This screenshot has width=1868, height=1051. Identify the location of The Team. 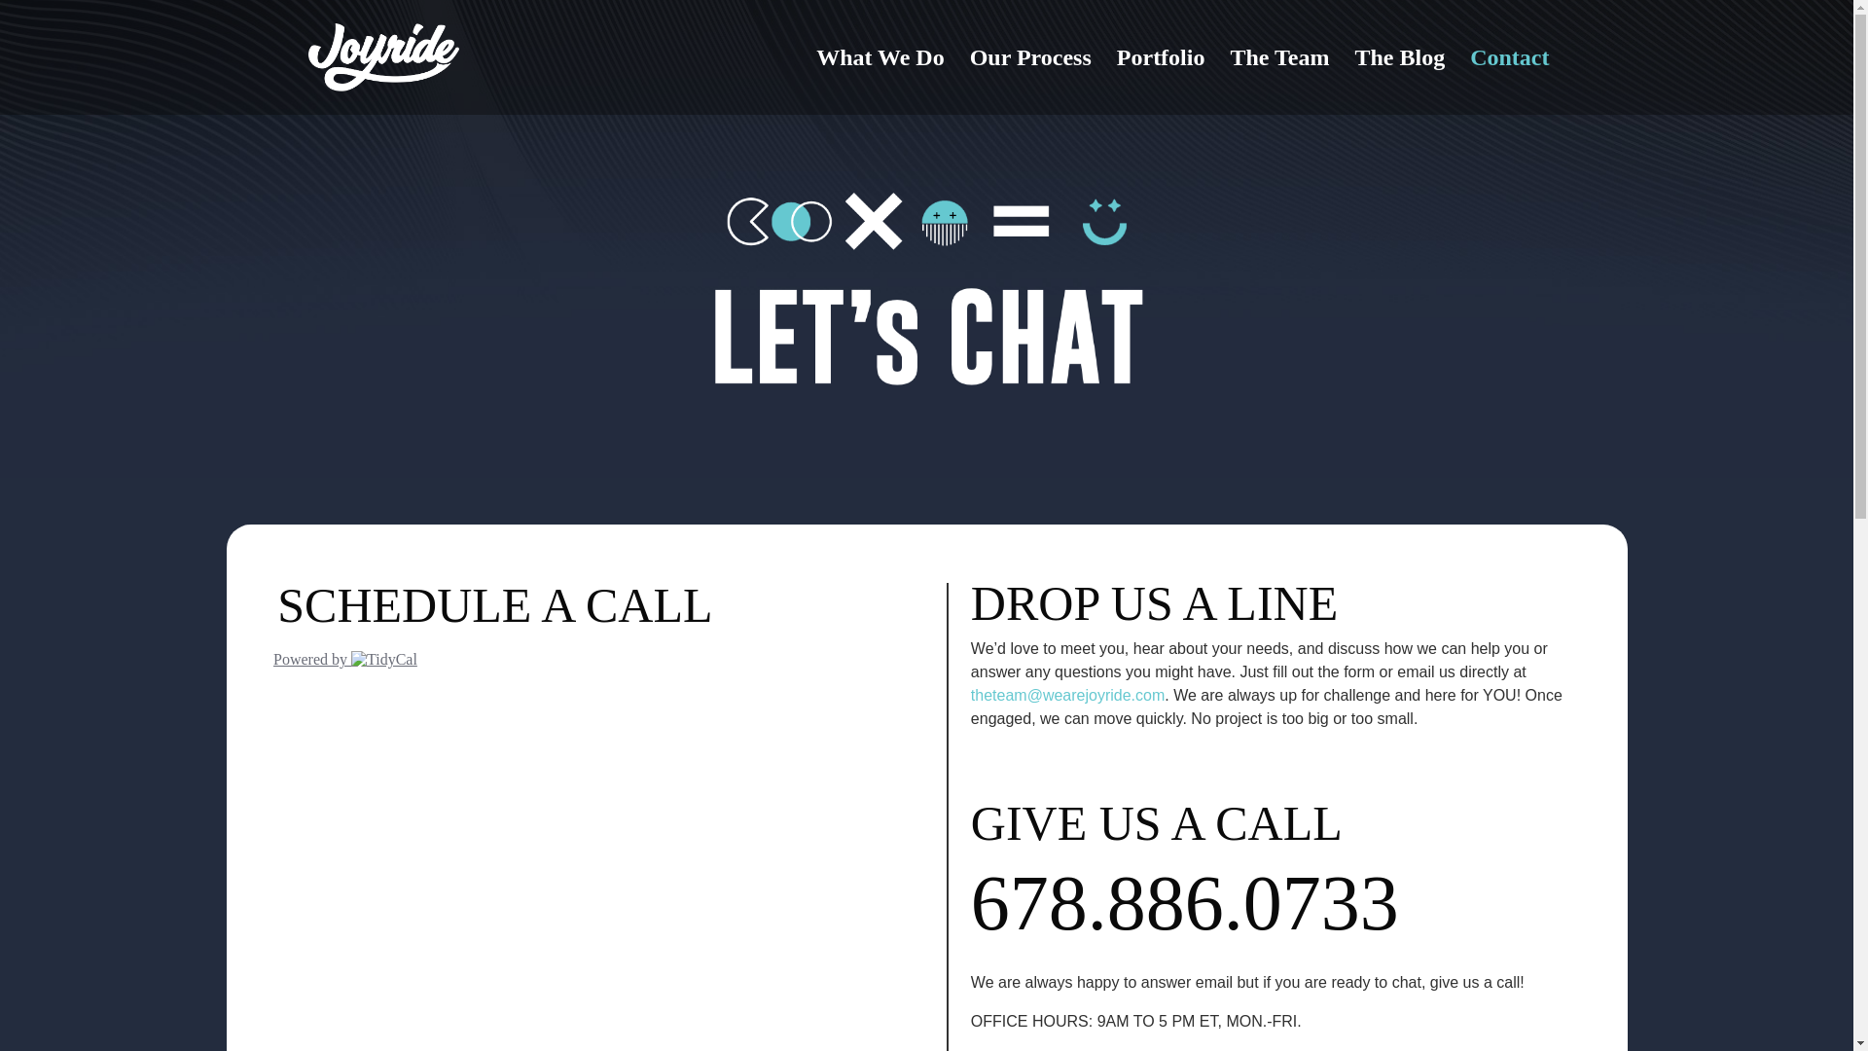
(1278, 82).